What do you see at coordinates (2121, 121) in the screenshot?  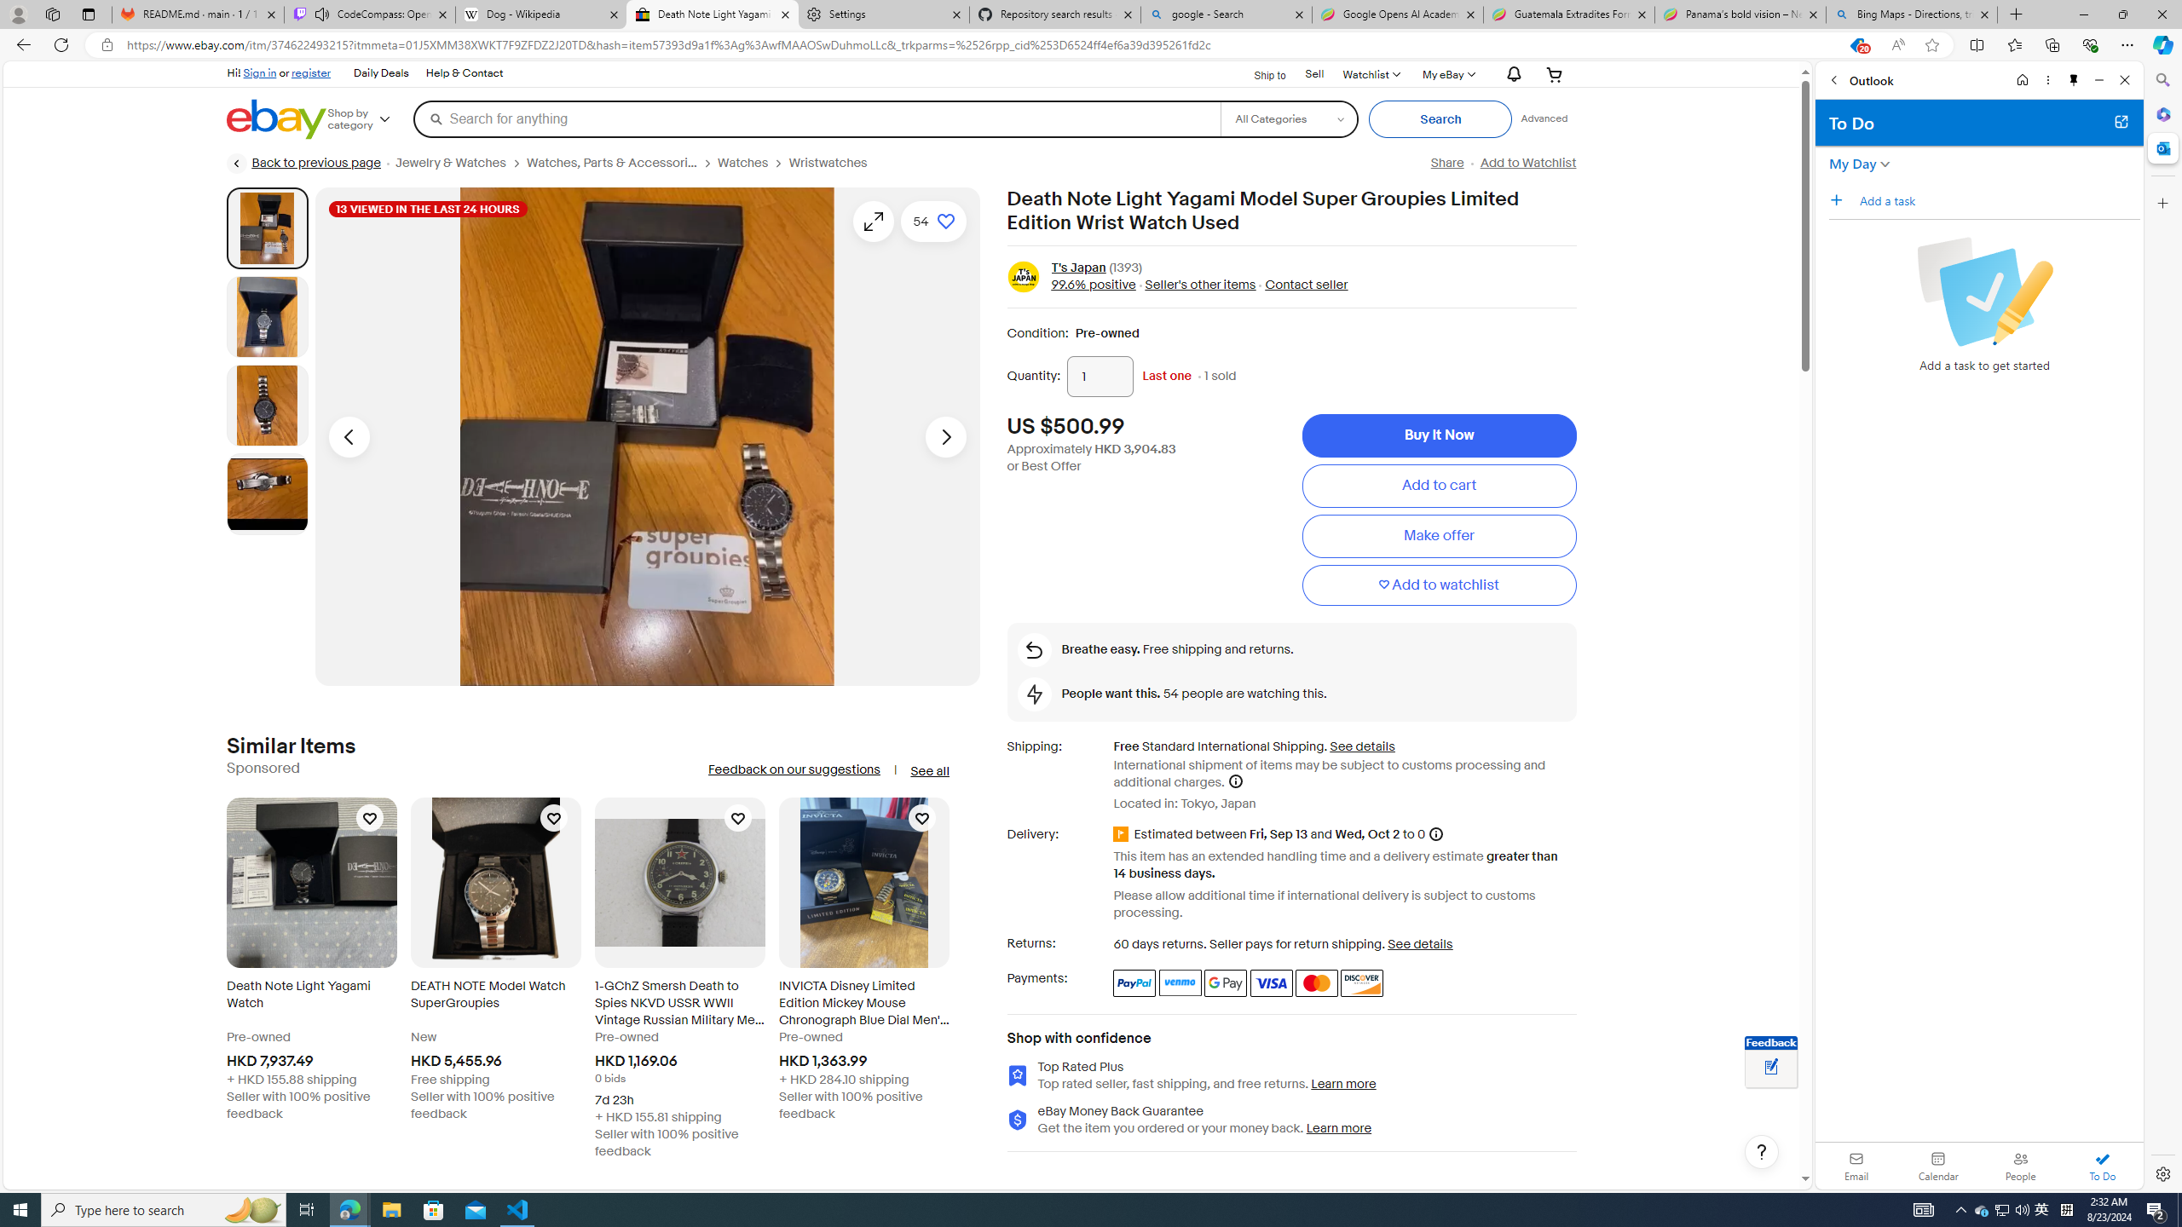 I see `Open in new tab` at bounding box center [2121, 121].